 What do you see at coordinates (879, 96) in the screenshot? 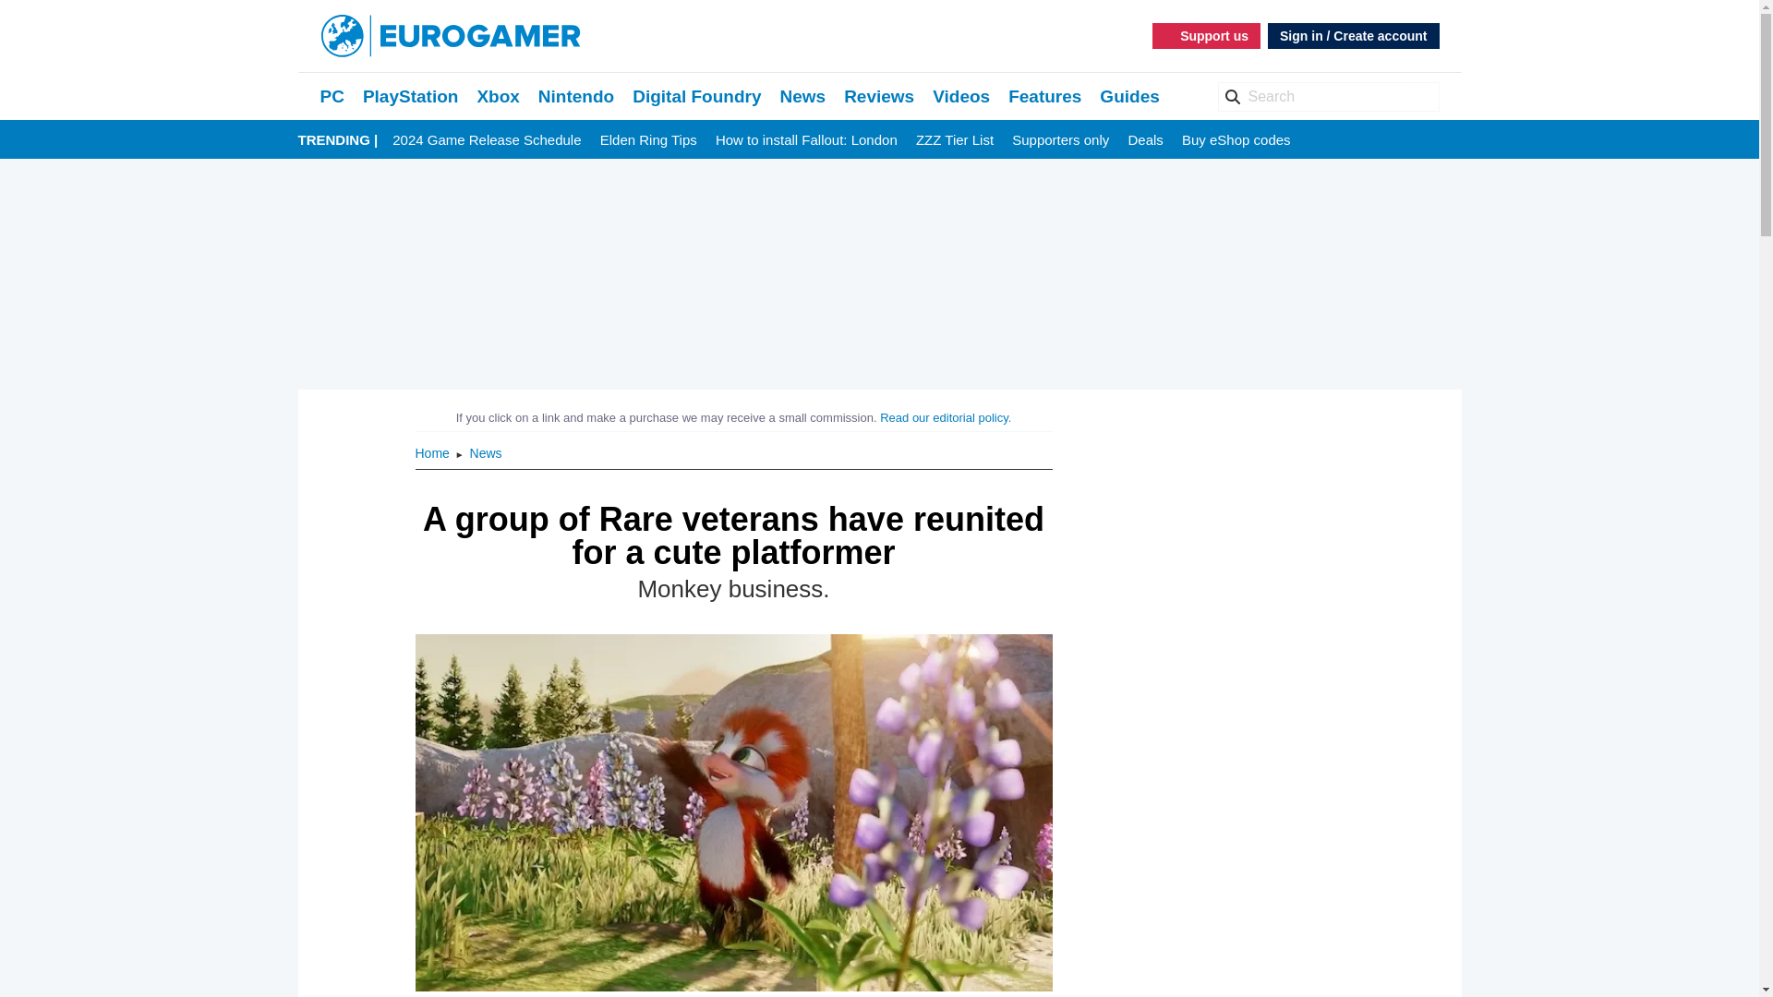
I see `Reviews` at bounding box center [879, 96].